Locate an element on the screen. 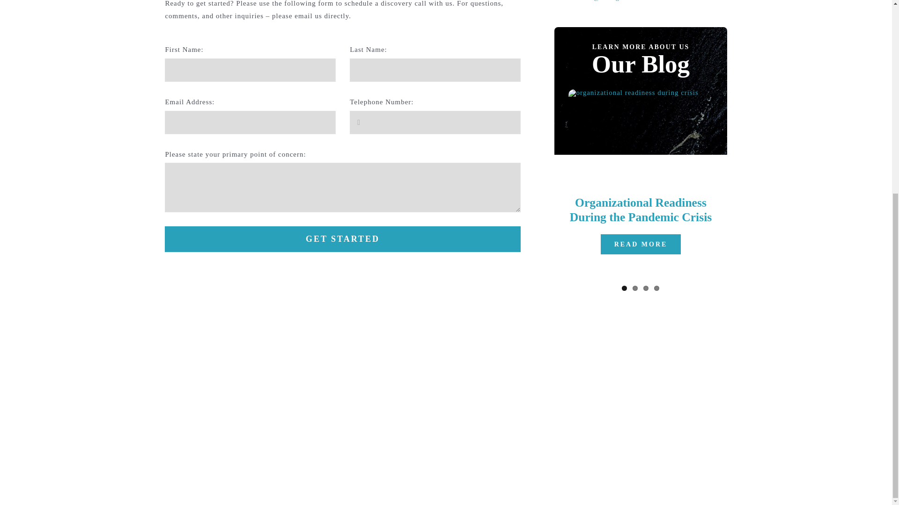 Image resolution: width=899 pixels, height=505 pixels. GET STARTED is located at coordinates (342, 238).